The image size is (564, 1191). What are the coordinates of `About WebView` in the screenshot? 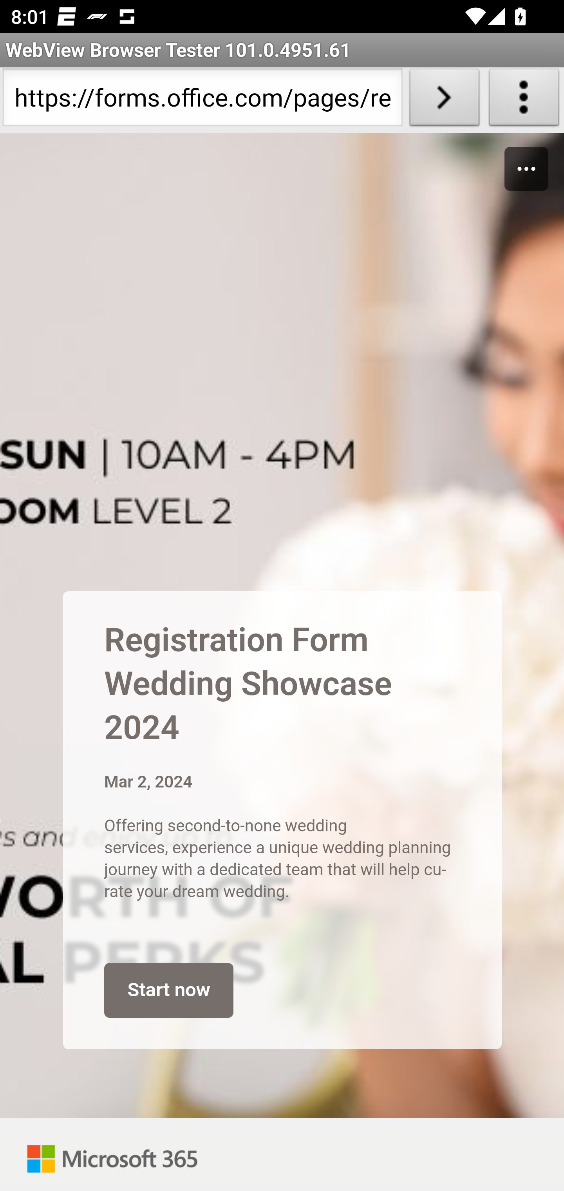 It's located at (524, 100).